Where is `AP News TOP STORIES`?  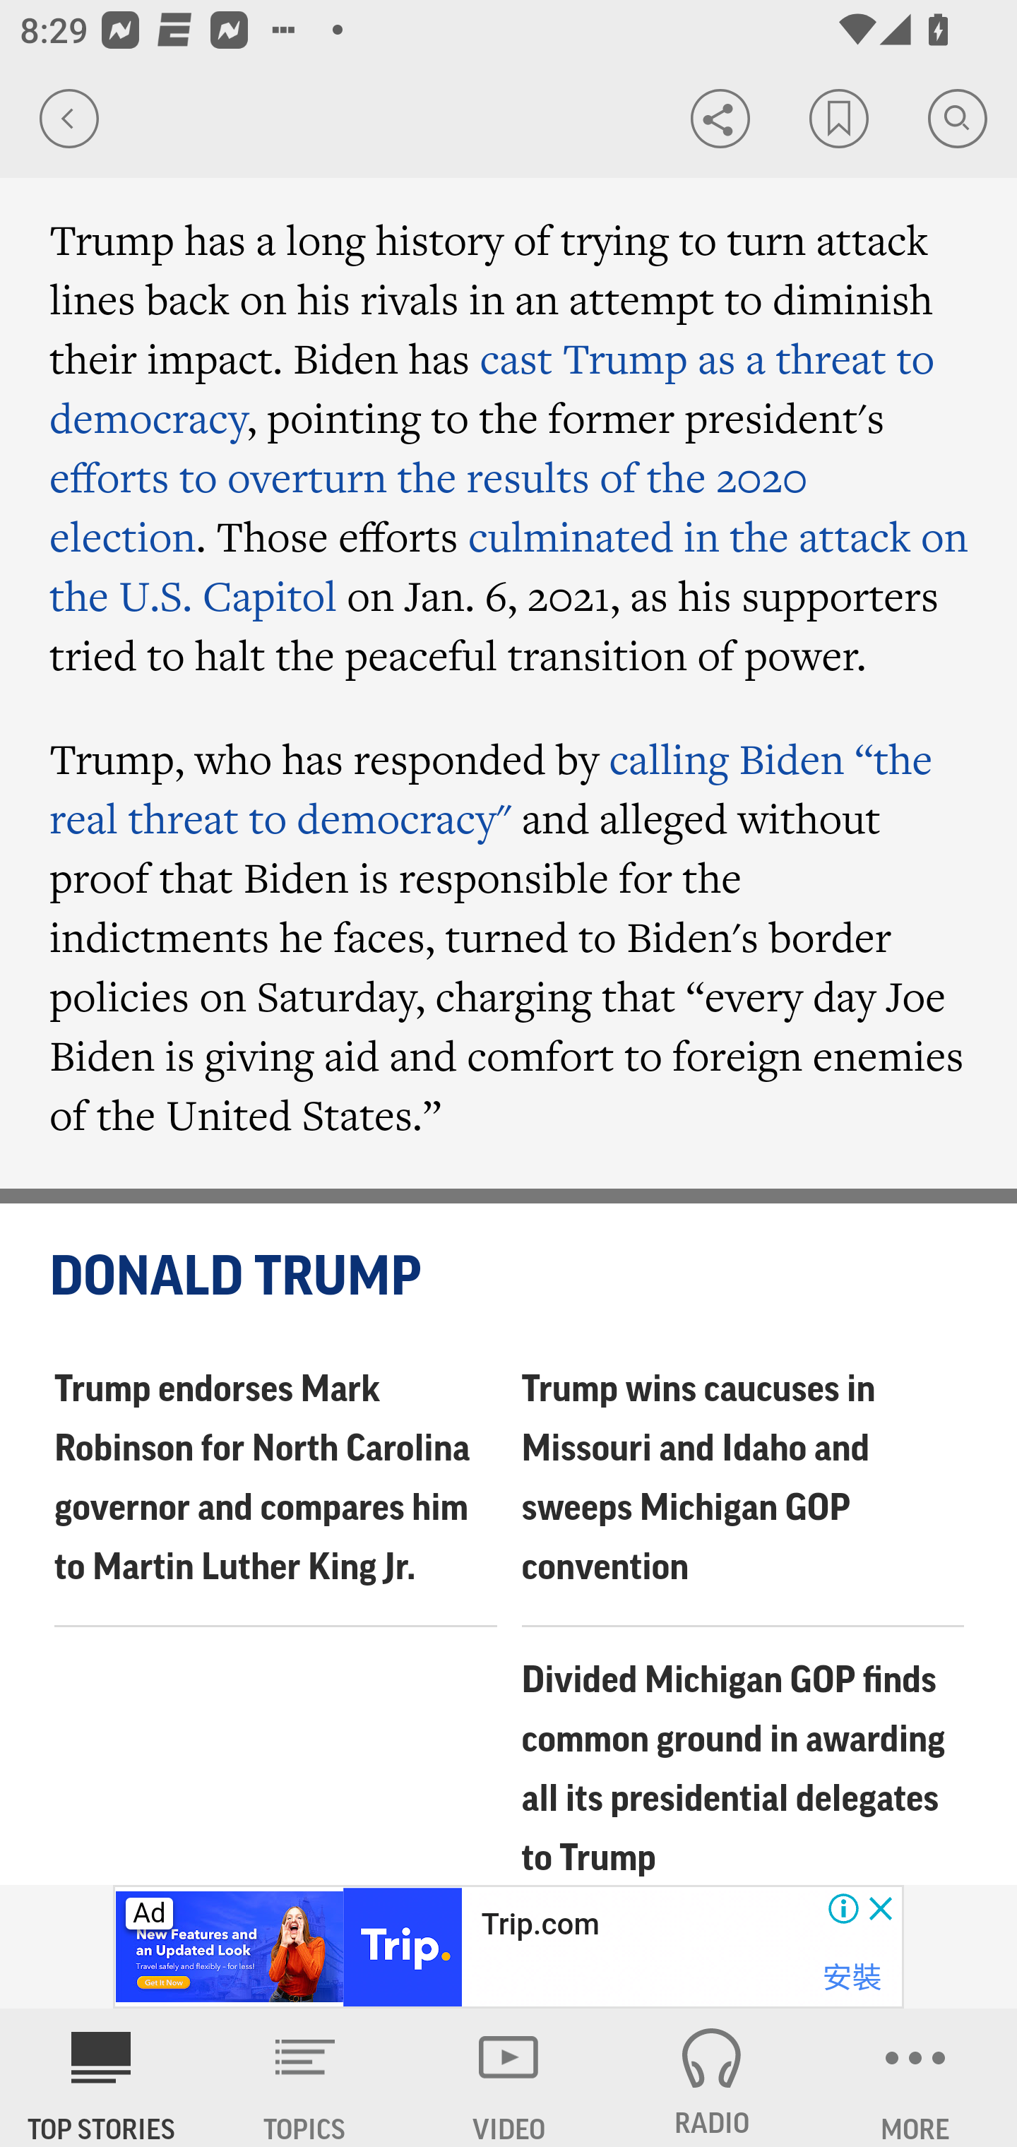 AP News TOP STORIES is located at coordinates (102, 2078).